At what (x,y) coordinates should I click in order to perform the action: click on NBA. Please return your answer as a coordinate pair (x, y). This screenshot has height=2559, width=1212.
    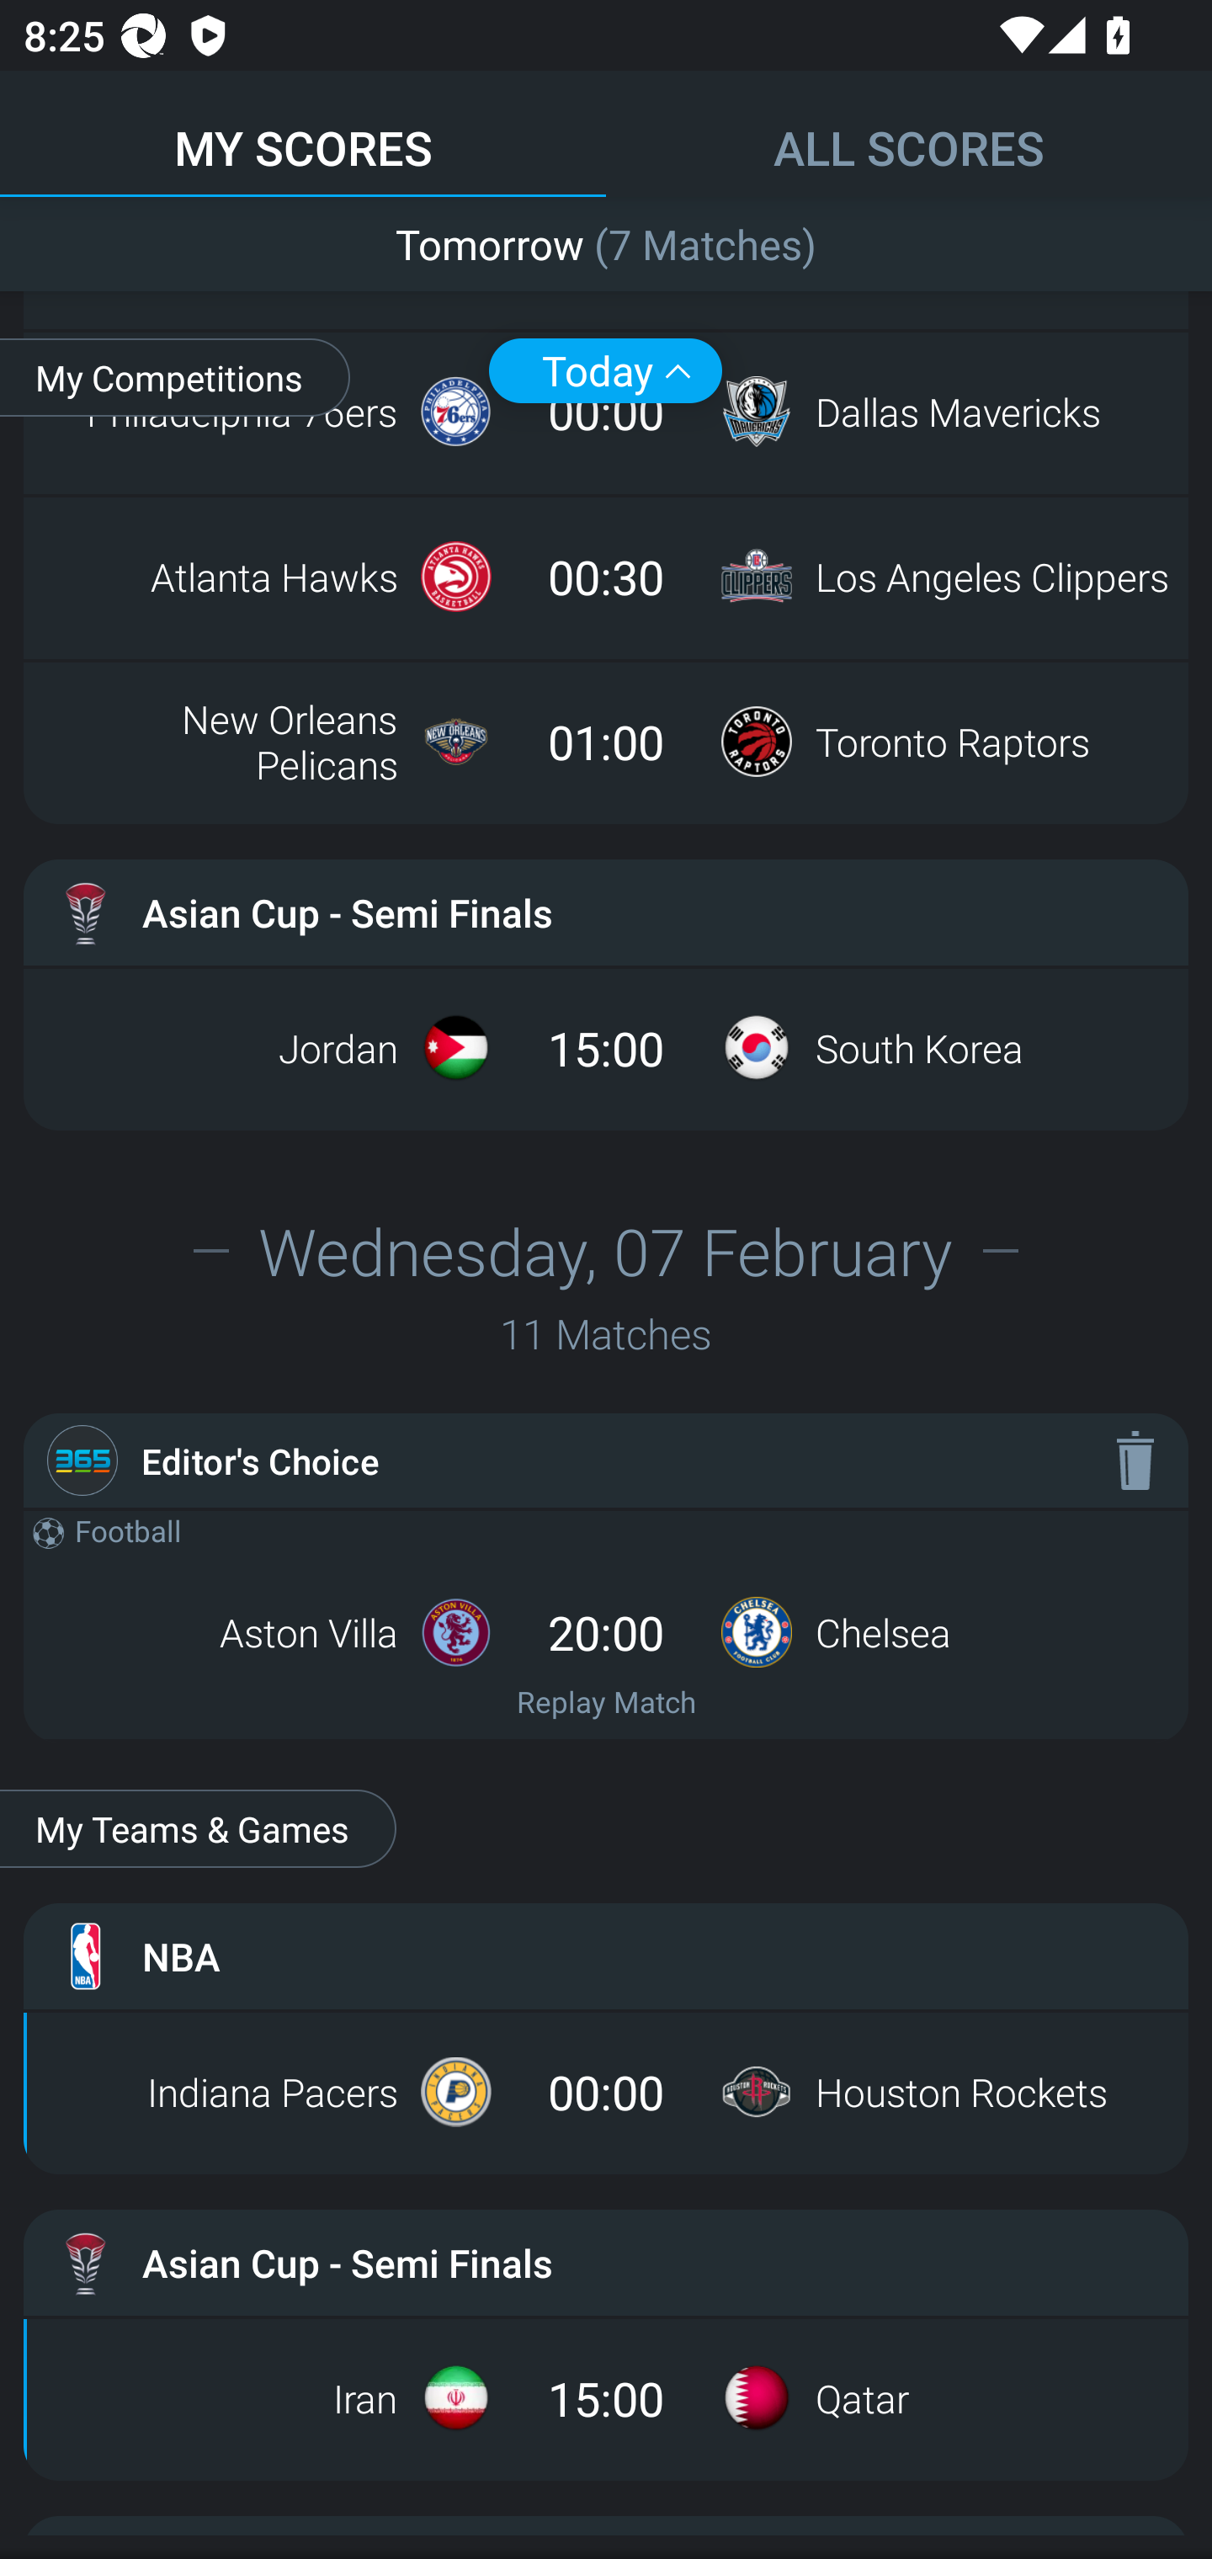
    Looking at the image, I should click on (606, 1956).